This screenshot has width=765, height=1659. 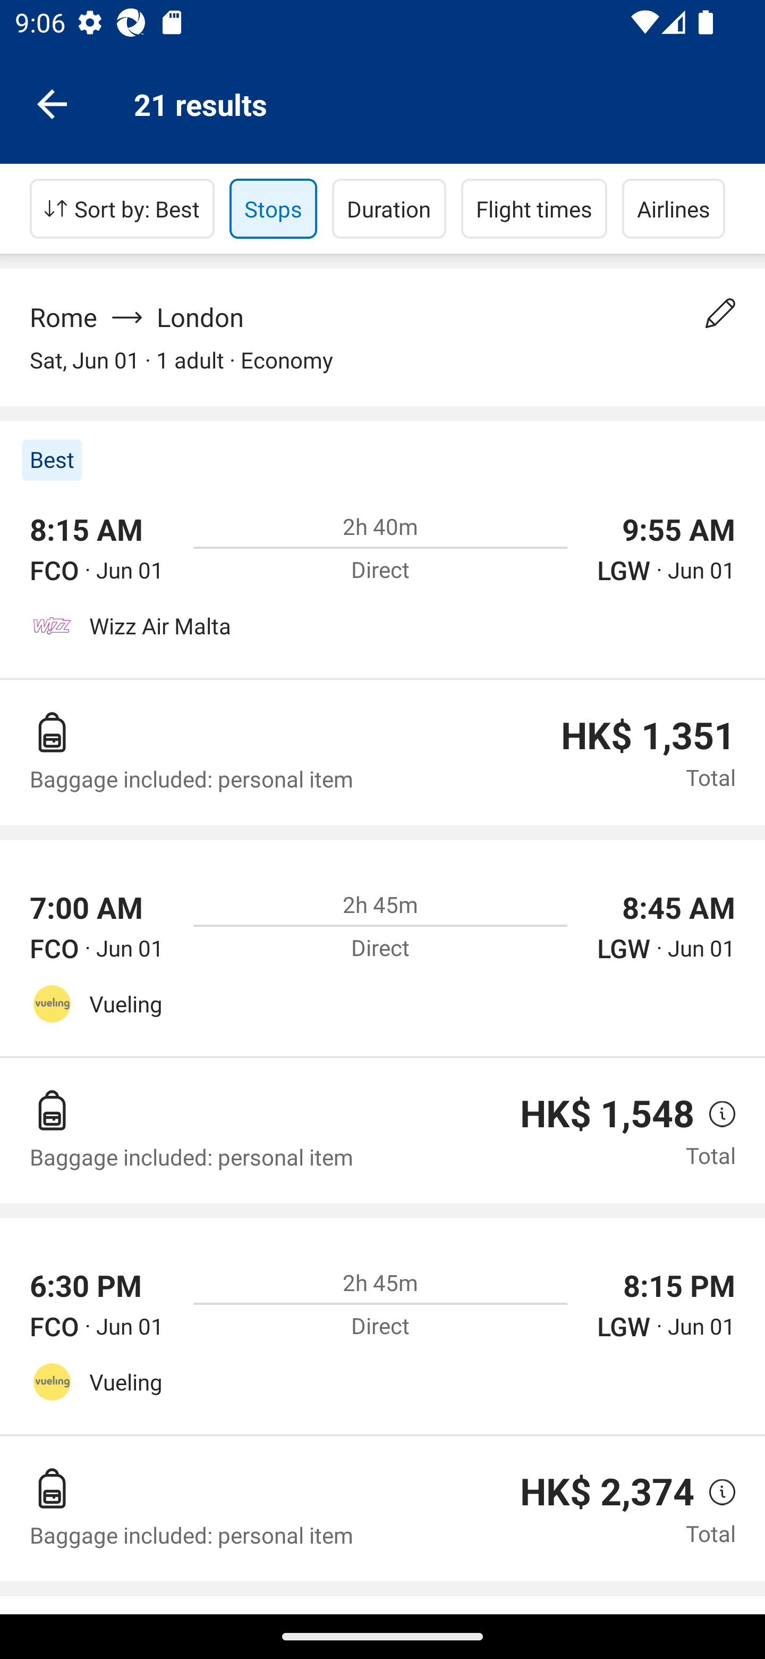 I want to click on Sort by: Best, so click(x=122, y=208).